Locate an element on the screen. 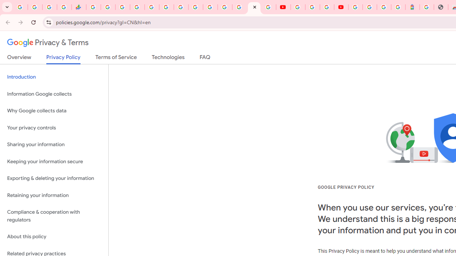 The width and height of the screenshot is (456, 256). Compliance & cooperation with regulators is located at coordinates (54, 216).